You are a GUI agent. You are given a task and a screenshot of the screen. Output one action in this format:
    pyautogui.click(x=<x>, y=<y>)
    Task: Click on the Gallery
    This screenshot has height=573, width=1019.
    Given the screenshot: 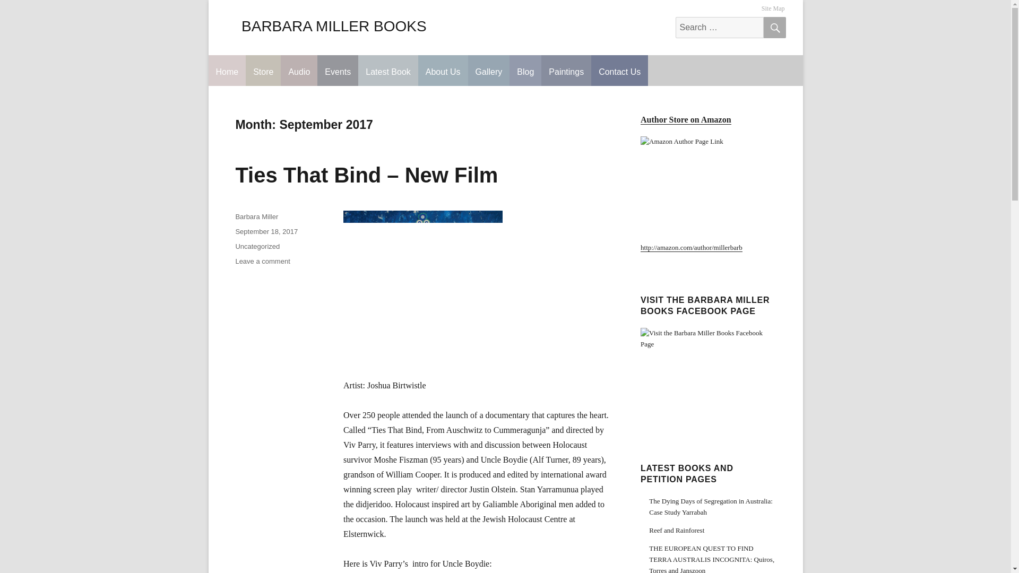 What is the action you would take?
    pyautogui.click(x=489, y=70)
    